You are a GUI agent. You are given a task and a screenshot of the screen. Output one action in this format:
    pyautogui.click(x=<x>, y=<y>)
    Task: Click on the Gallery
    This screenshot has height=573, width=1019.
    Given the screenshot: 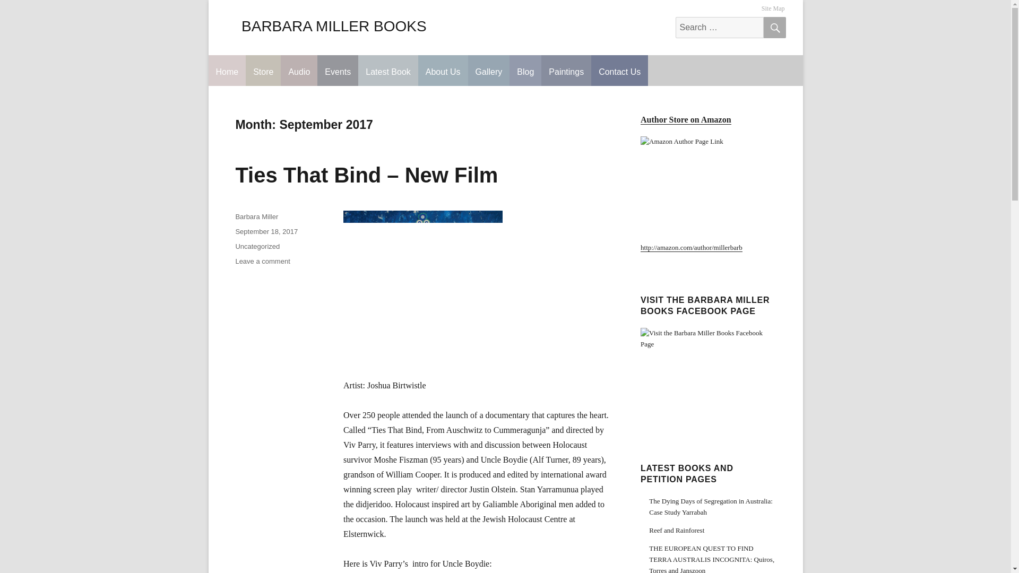 What is the action you would take?
    pyautogui.click(x=489, y=70)
    